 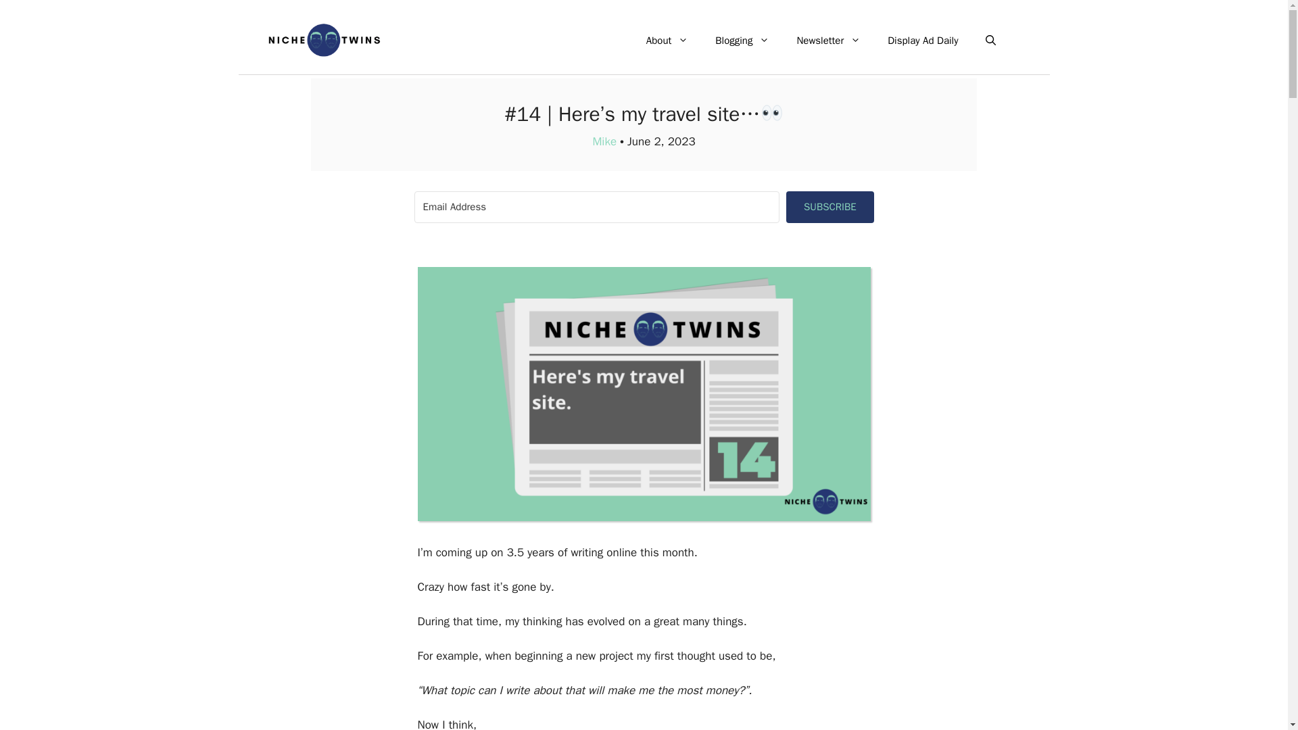 What do you see at coordinates (667, 41) in the screenshot?
I see `About` at bounding box center [667, 41].